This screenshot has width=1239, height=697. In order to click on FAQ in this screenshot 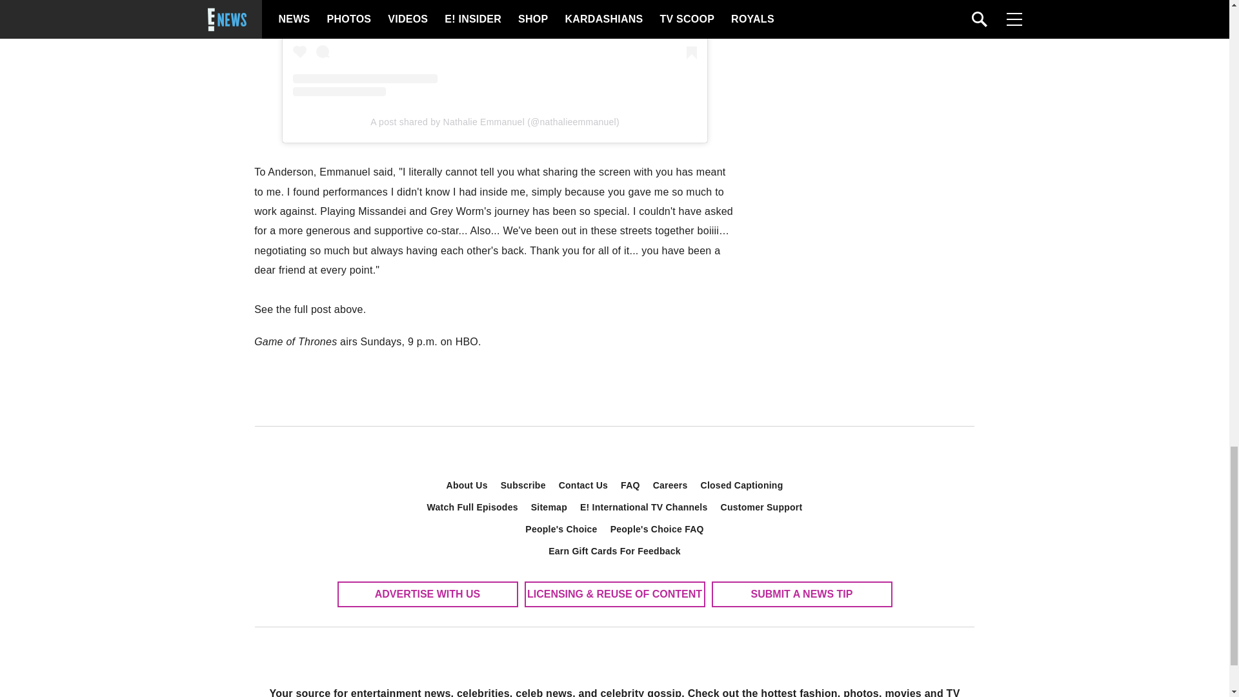, I will do `click(630, 485)`.